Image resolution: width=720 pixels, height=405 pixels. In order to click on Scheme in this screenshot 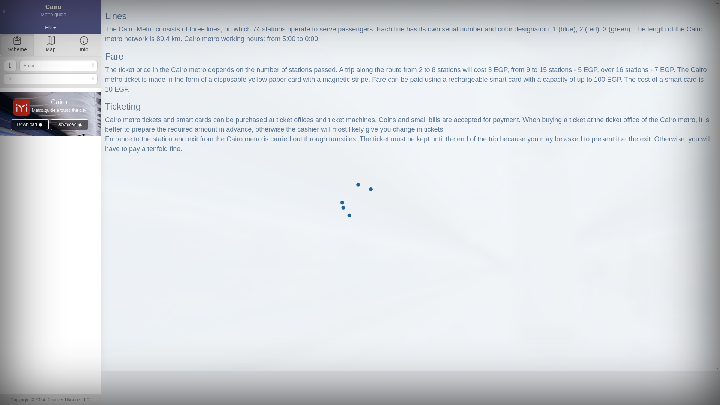, I will do `click(17, 45)`.